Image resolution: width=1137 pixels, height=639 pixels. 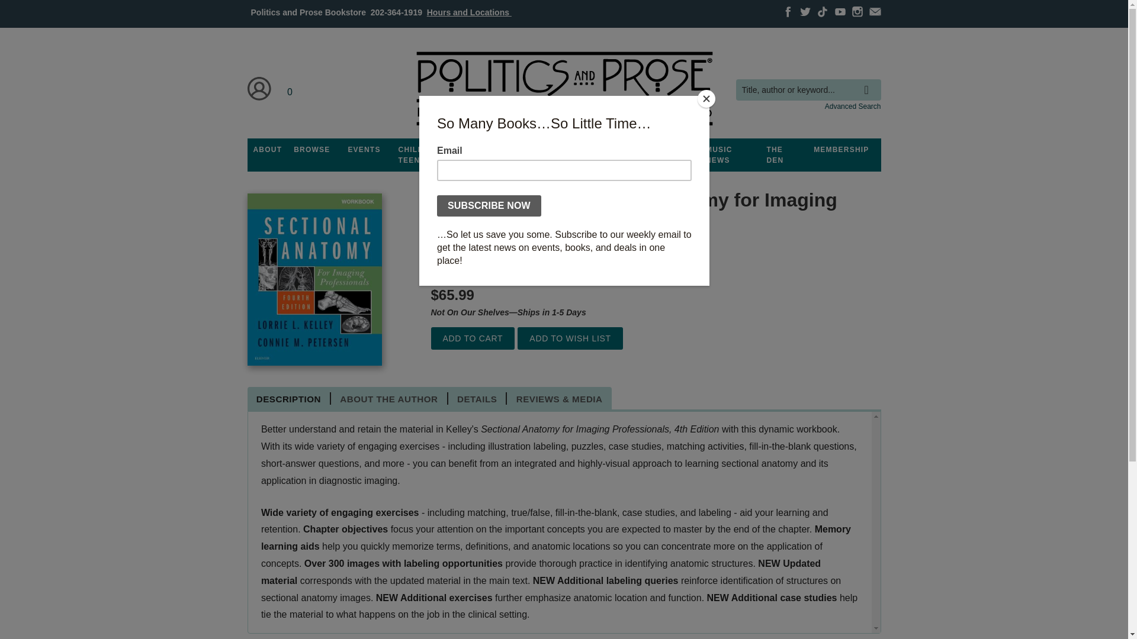 I want to click on SERVICES, so click(x=631, y=150).